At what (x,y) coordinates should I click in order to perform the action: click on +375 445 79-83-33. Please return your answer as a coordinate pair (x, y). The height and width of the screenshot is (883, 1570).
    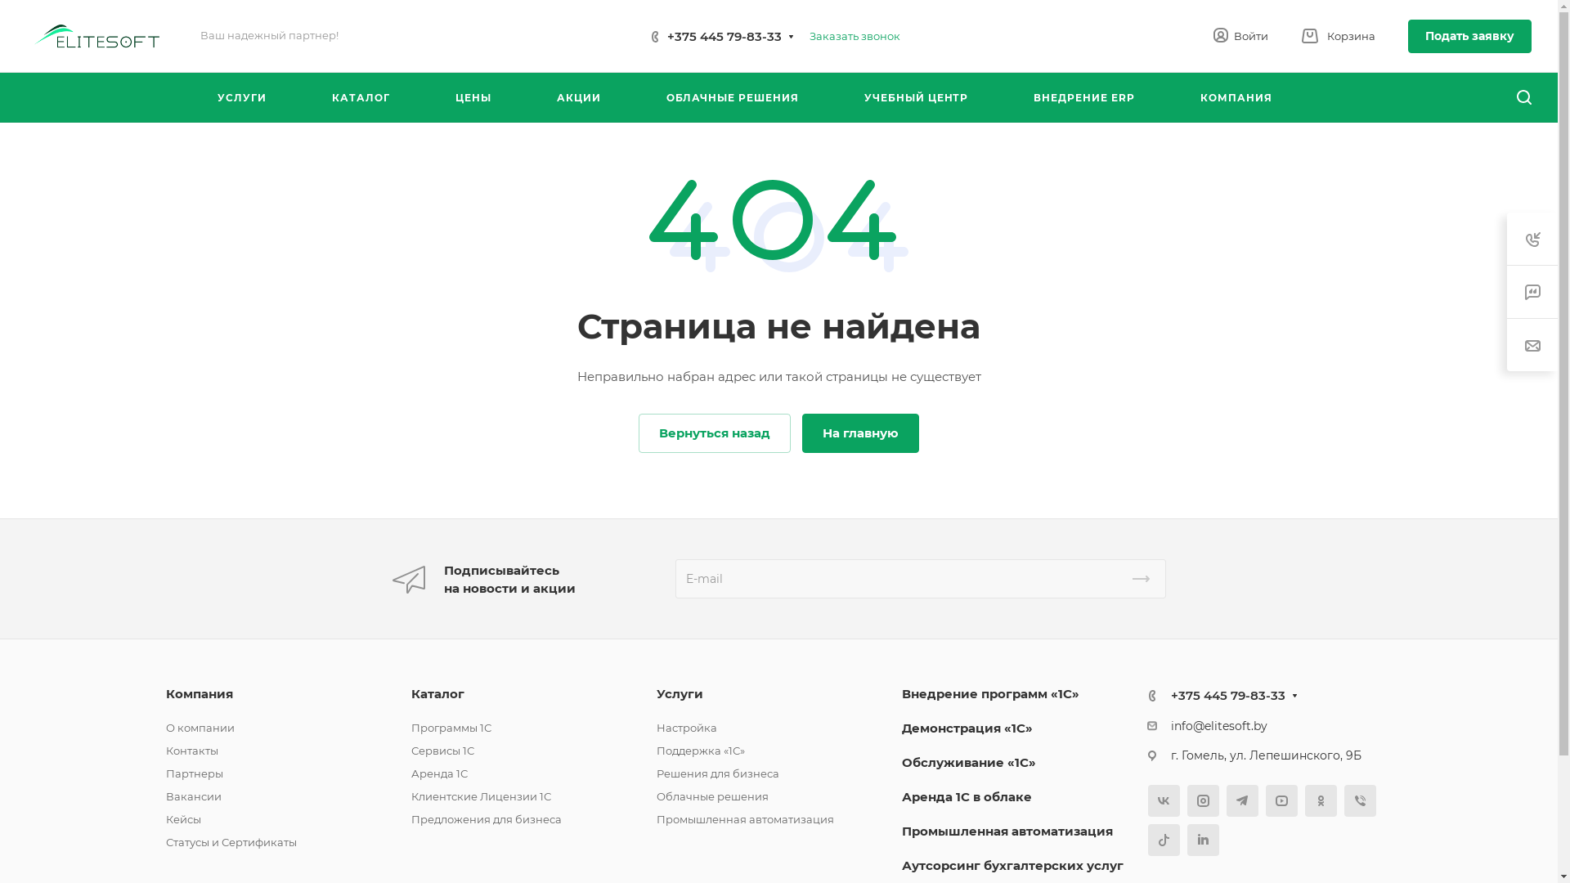
    Looking at the image, I should click on (724, 36).